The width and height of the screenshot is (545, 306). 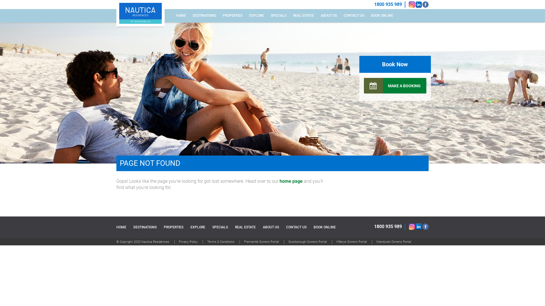 I want to click on LinkedIn, so click(x=419, y=227).